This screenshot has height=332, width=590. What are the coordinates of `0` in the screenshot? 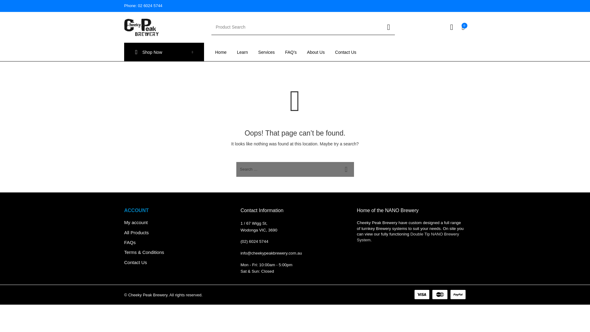 It's located at (463, 27).